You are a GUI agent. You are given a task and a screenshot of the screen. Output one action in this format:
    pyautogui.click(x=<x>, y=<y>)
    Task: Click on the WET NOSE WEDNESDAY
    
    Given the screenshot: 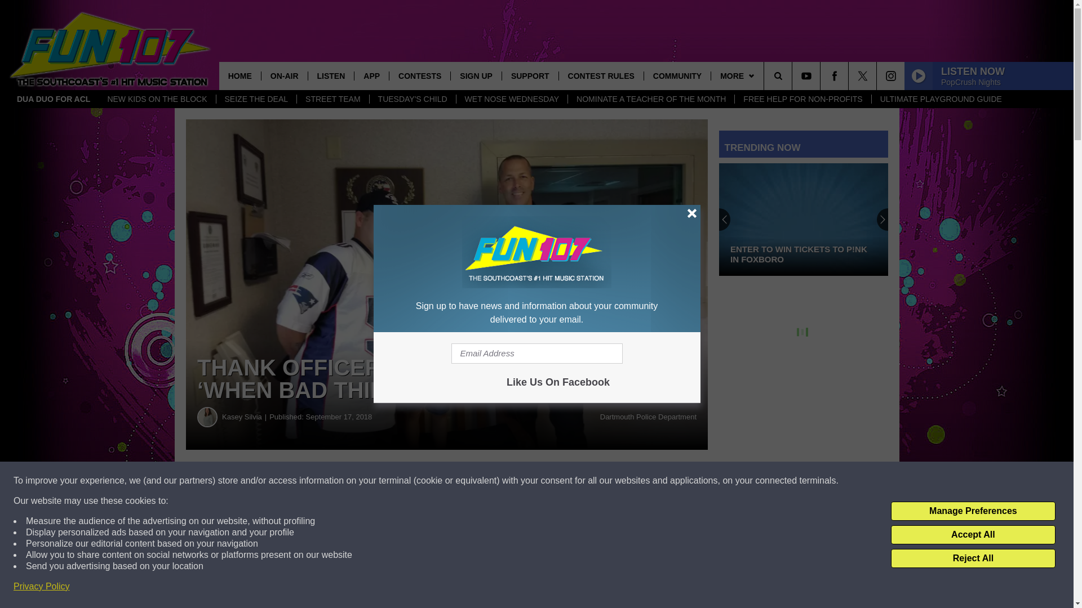 What is the action you would take?
    pyautogui.click(x=512, y=99)
    